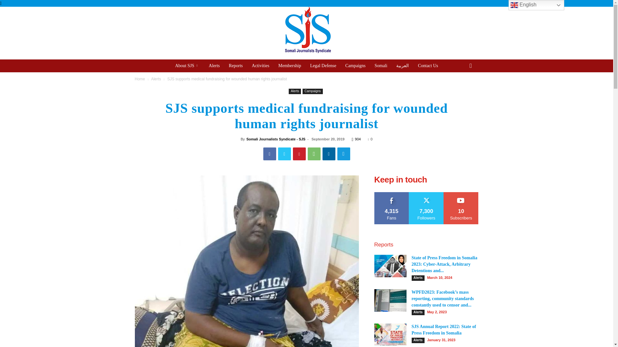  Describe the element at coordinates (355, 66) in the screenshot. I see `Campaigns` at that location.